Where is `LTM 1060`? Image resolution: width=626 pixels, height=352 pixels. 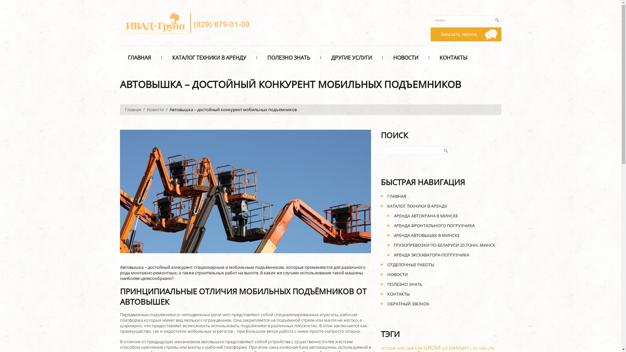 LTM 1060 is located at coordinates (478, 348).